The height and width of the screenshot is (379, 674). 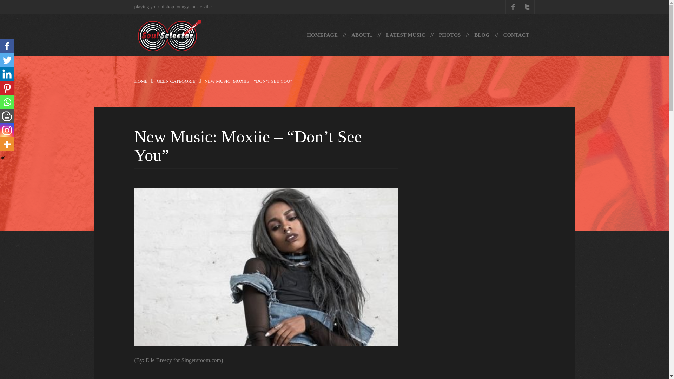 What do you see at coordinates (405, 35) in the screenshot?
I see `Latest Music` at bounding box center [405, 35].